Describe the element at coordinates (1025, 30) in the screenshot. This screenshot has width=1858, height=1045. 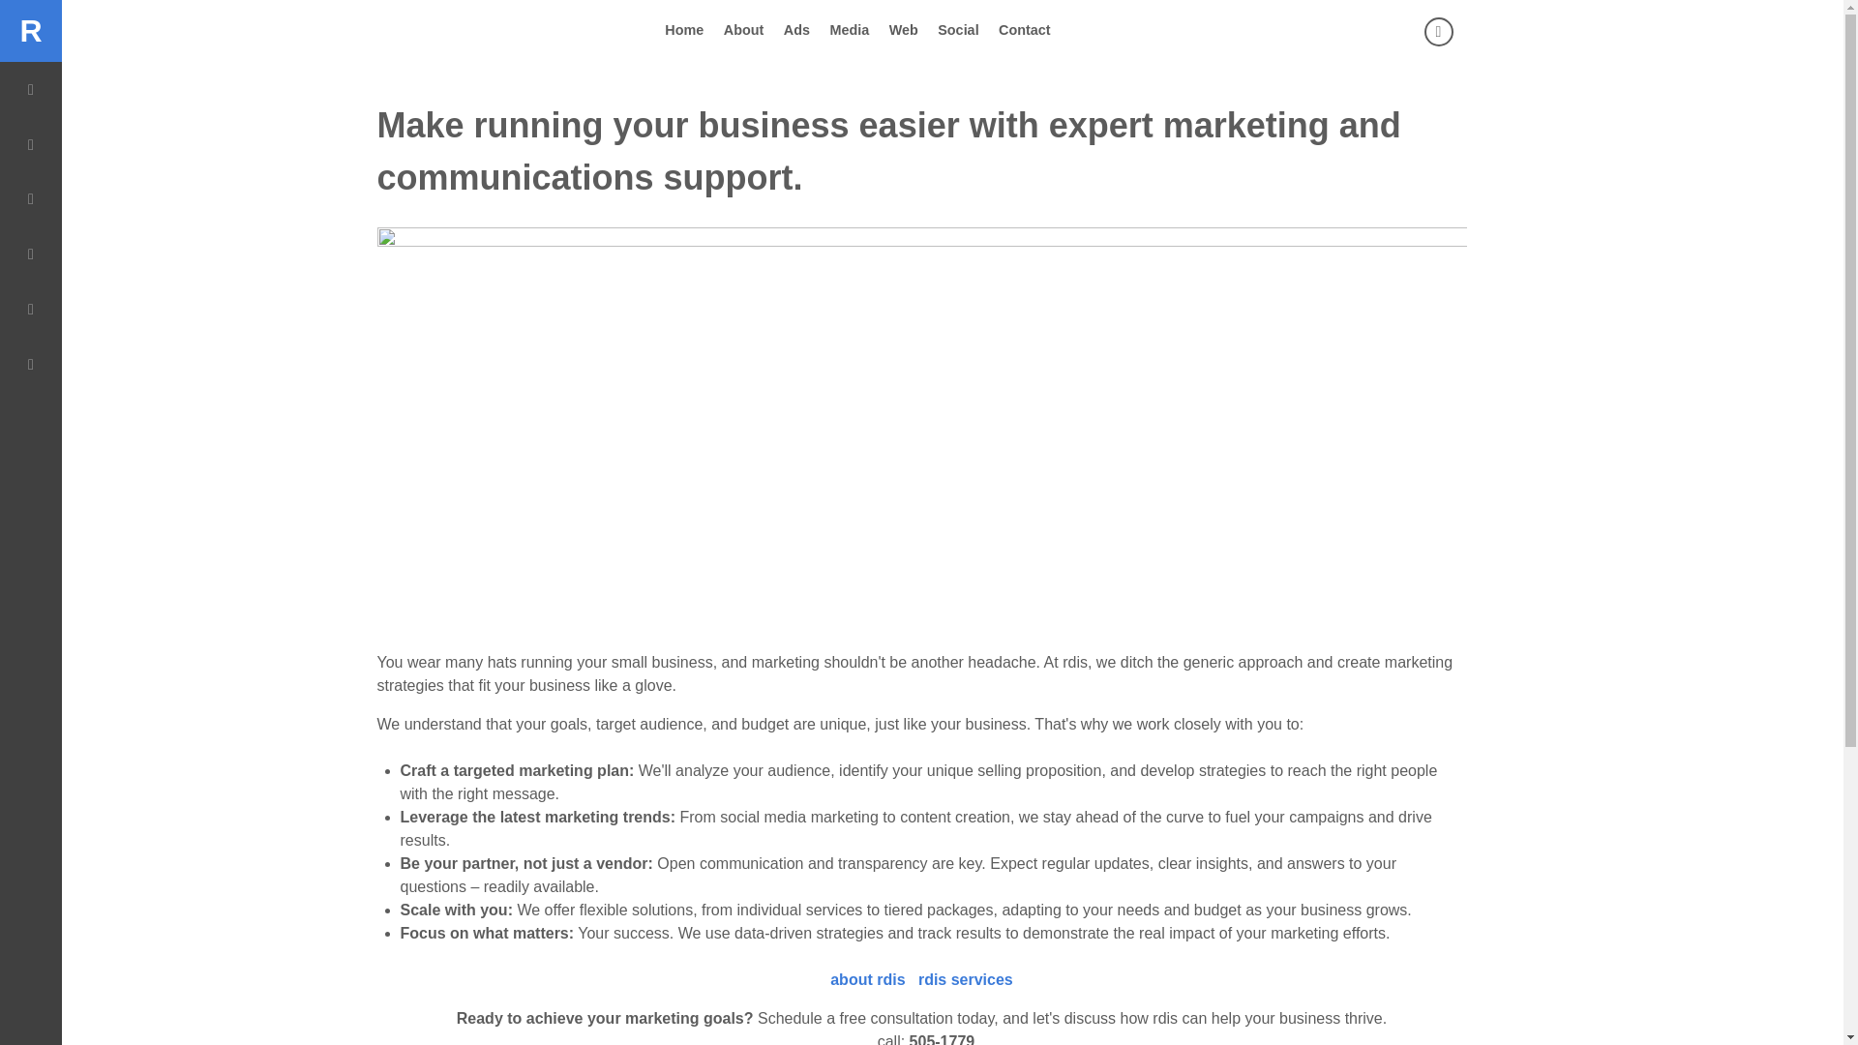
I see `Contact` at that location.